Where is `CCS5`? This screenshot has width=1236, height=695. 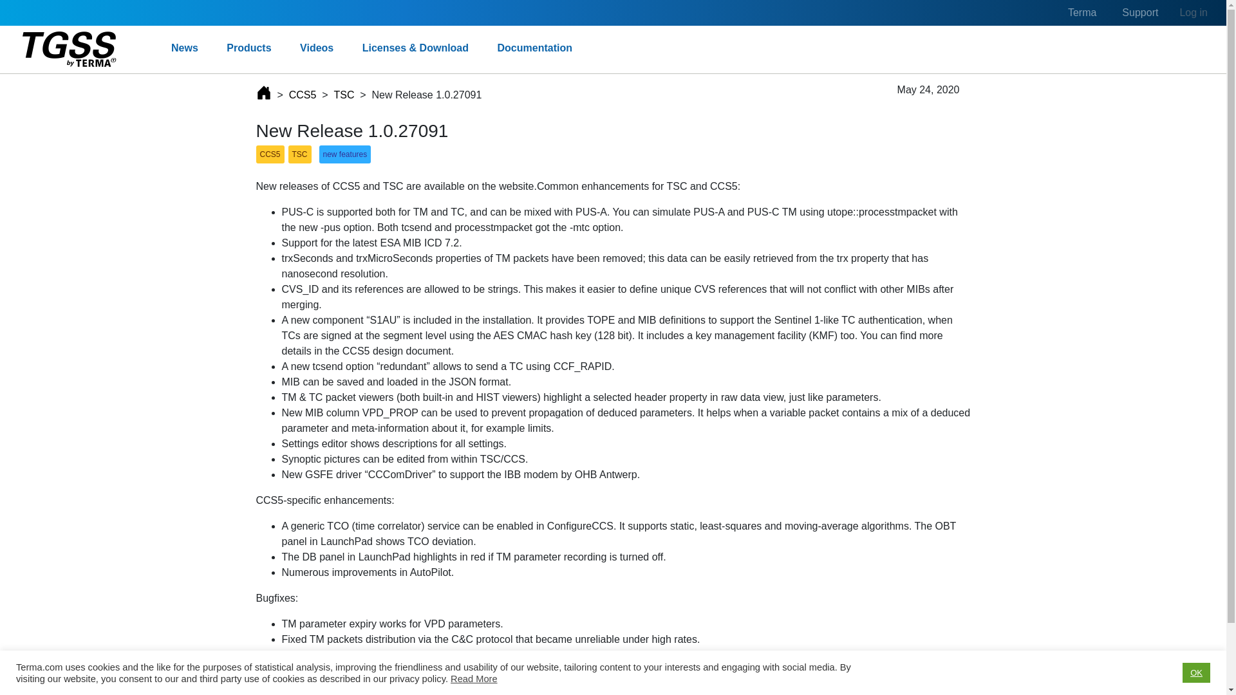
CCS5 is located at coordinates (303, 95).